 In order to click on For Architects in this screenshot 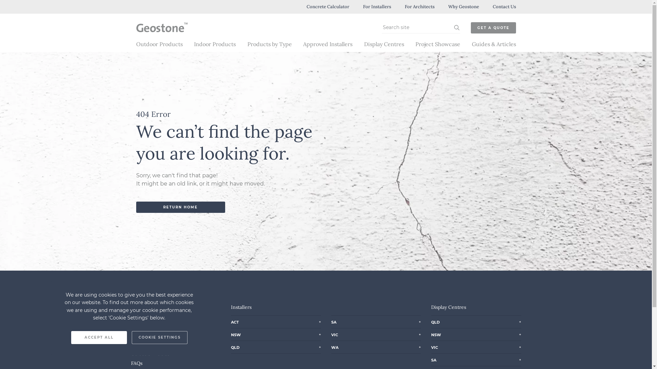, I will do `click(420, 7)`.